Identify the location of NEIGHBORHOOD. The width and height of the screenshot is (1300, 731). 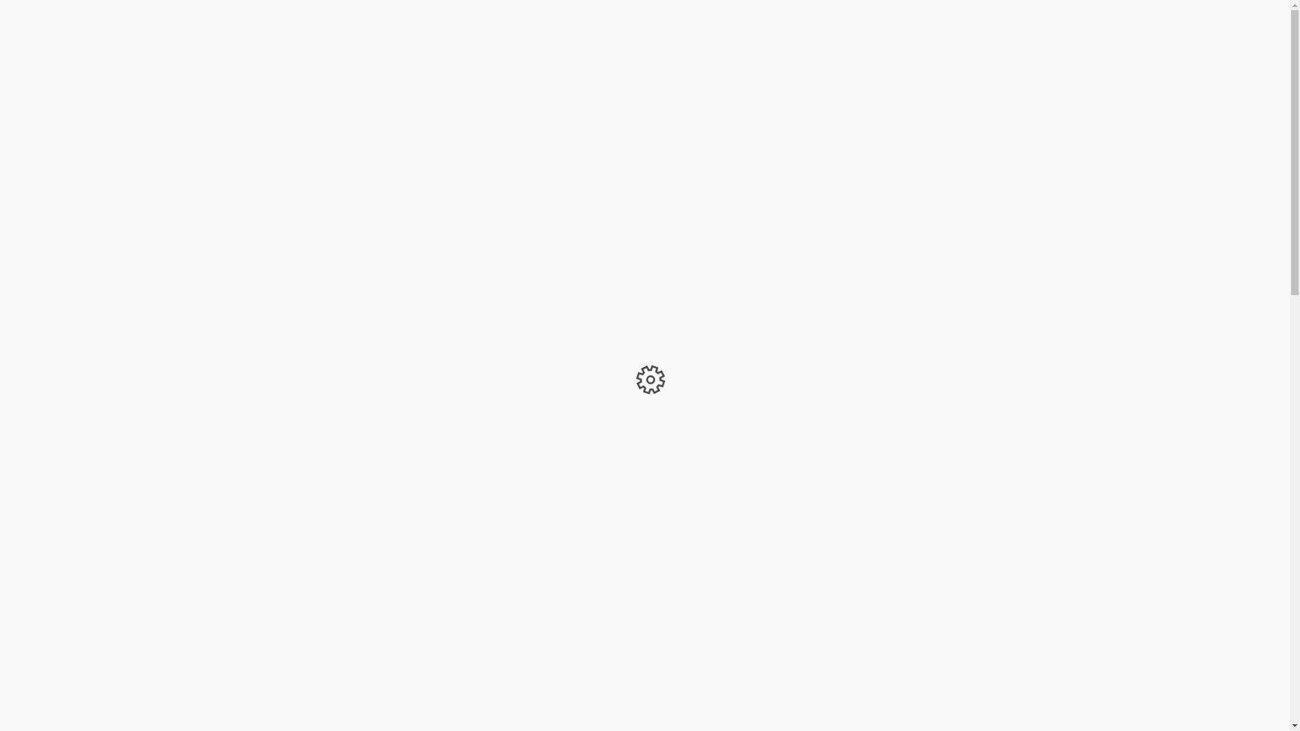
(901, 95).